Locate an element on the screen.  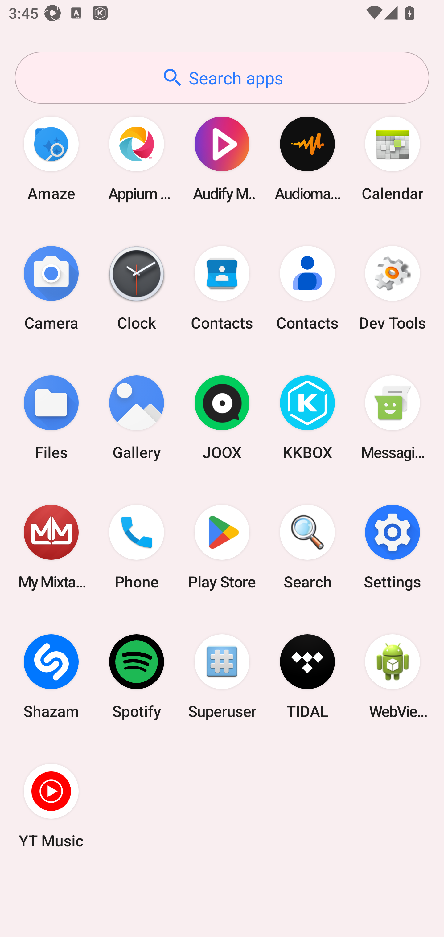
Settings is located at coordinates (393, 547).